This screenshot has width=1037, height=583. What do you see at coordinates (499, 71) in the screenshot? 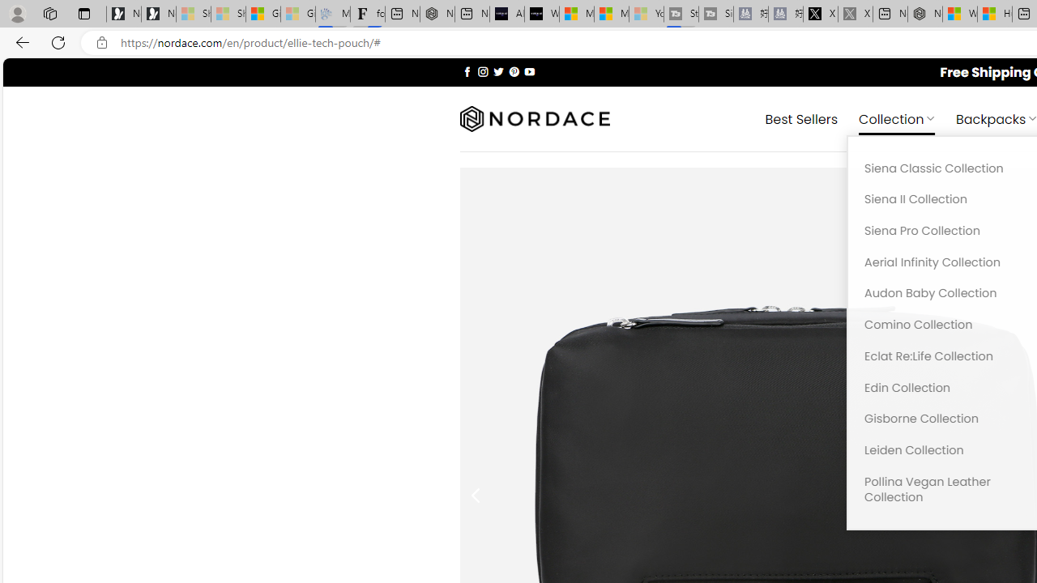
I see `Follow on Twitter` at bounding box center [499, 71].